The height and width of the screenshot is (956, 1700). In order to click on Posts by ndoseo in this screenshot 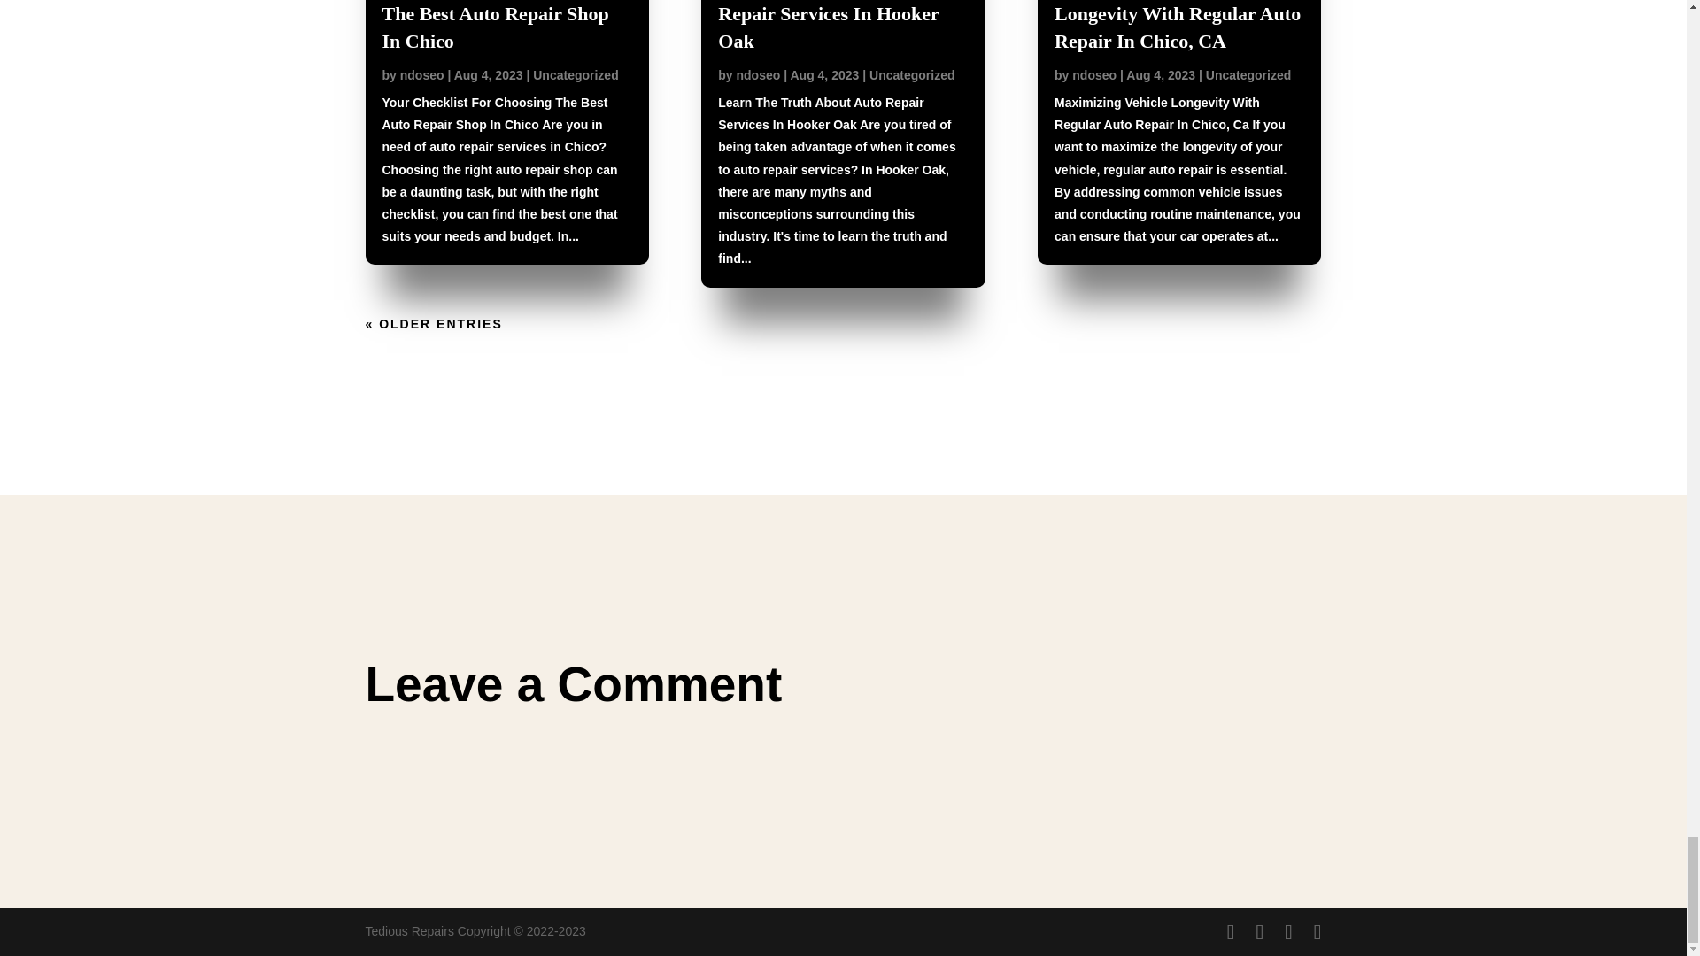, I will do `click(1094, 74)`.